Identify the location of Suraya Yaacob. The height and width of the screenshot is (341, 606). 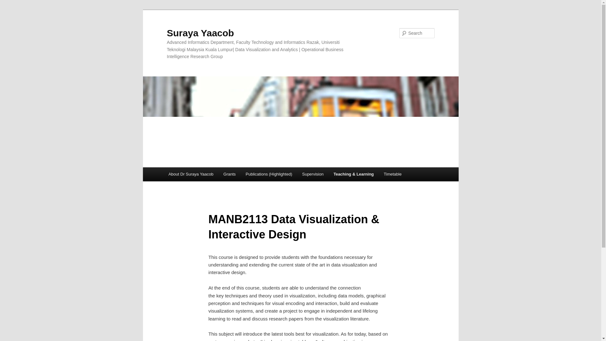
(200, 33).